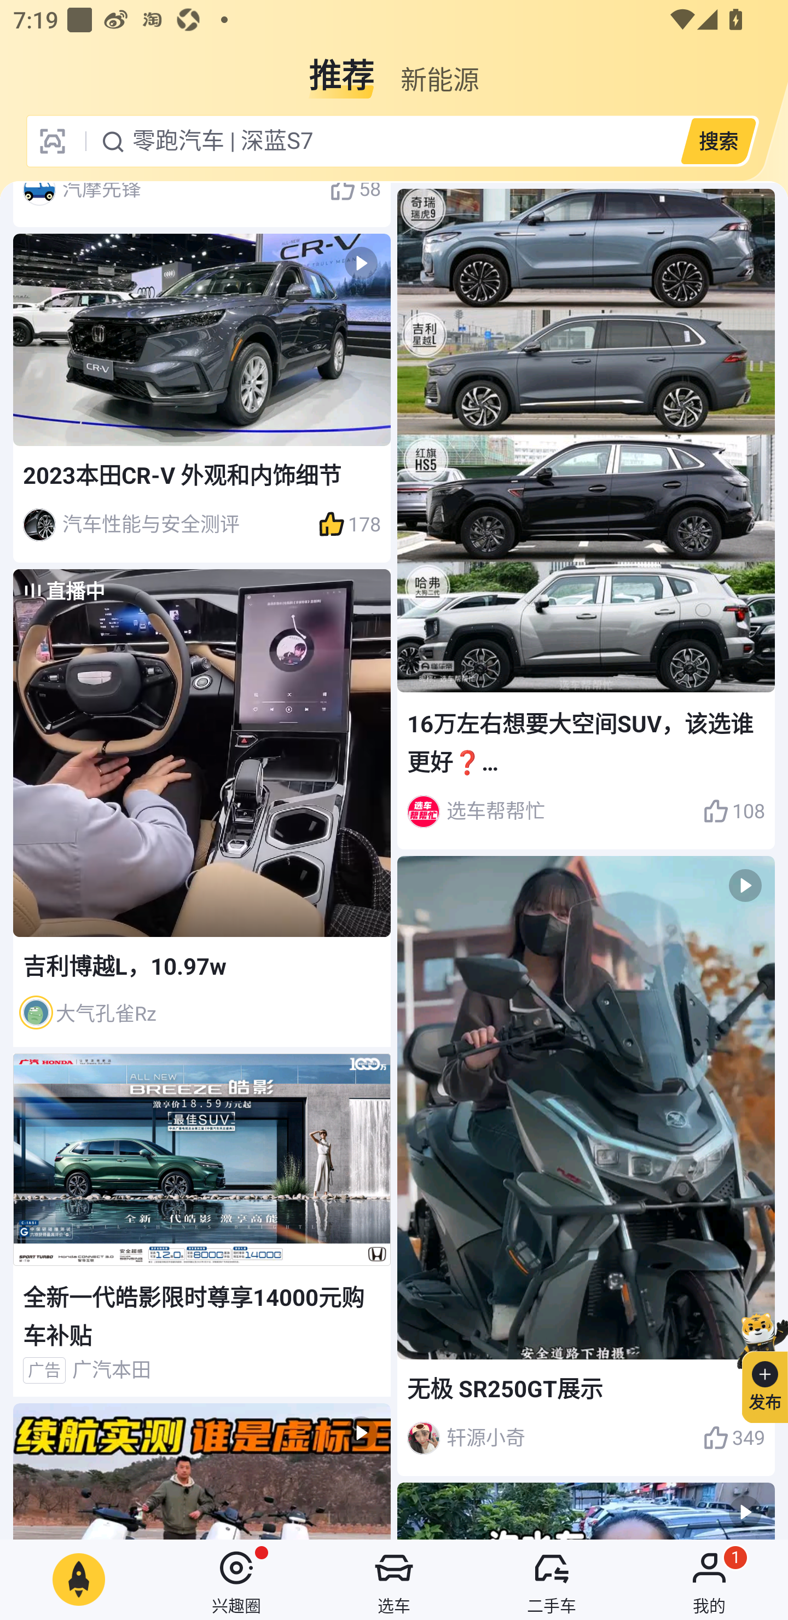  Describe the element at coordinates (394, 1579) in the screenshot. I see ` 选车` at that location.